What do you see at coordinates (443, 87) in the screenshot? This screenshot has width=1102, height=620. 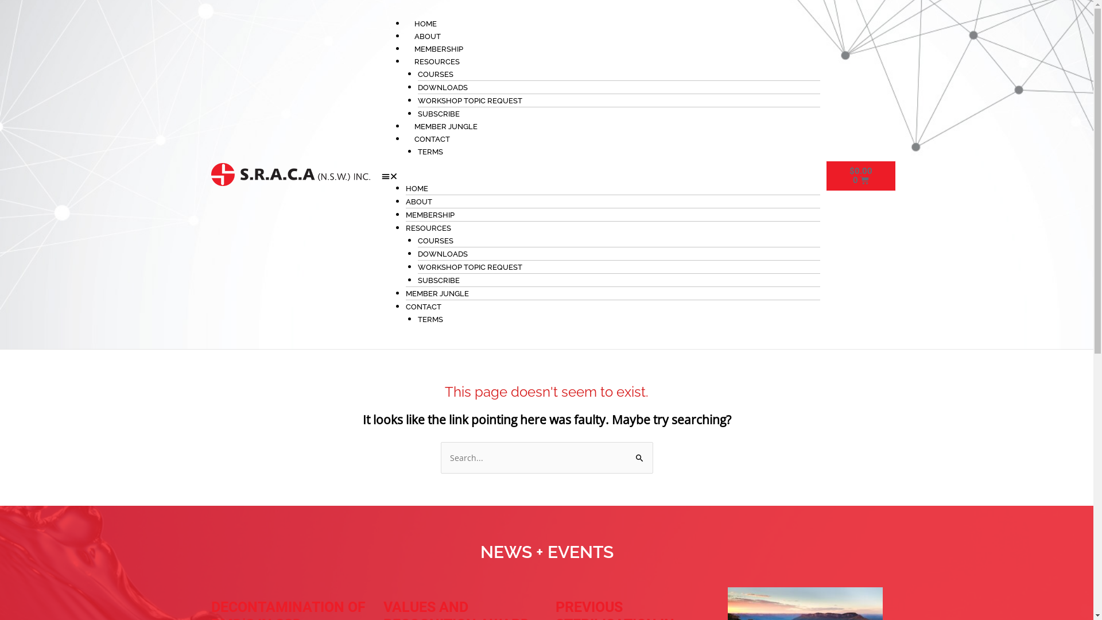 I see `DOWNLOADS` at bounding box center [443, 87].